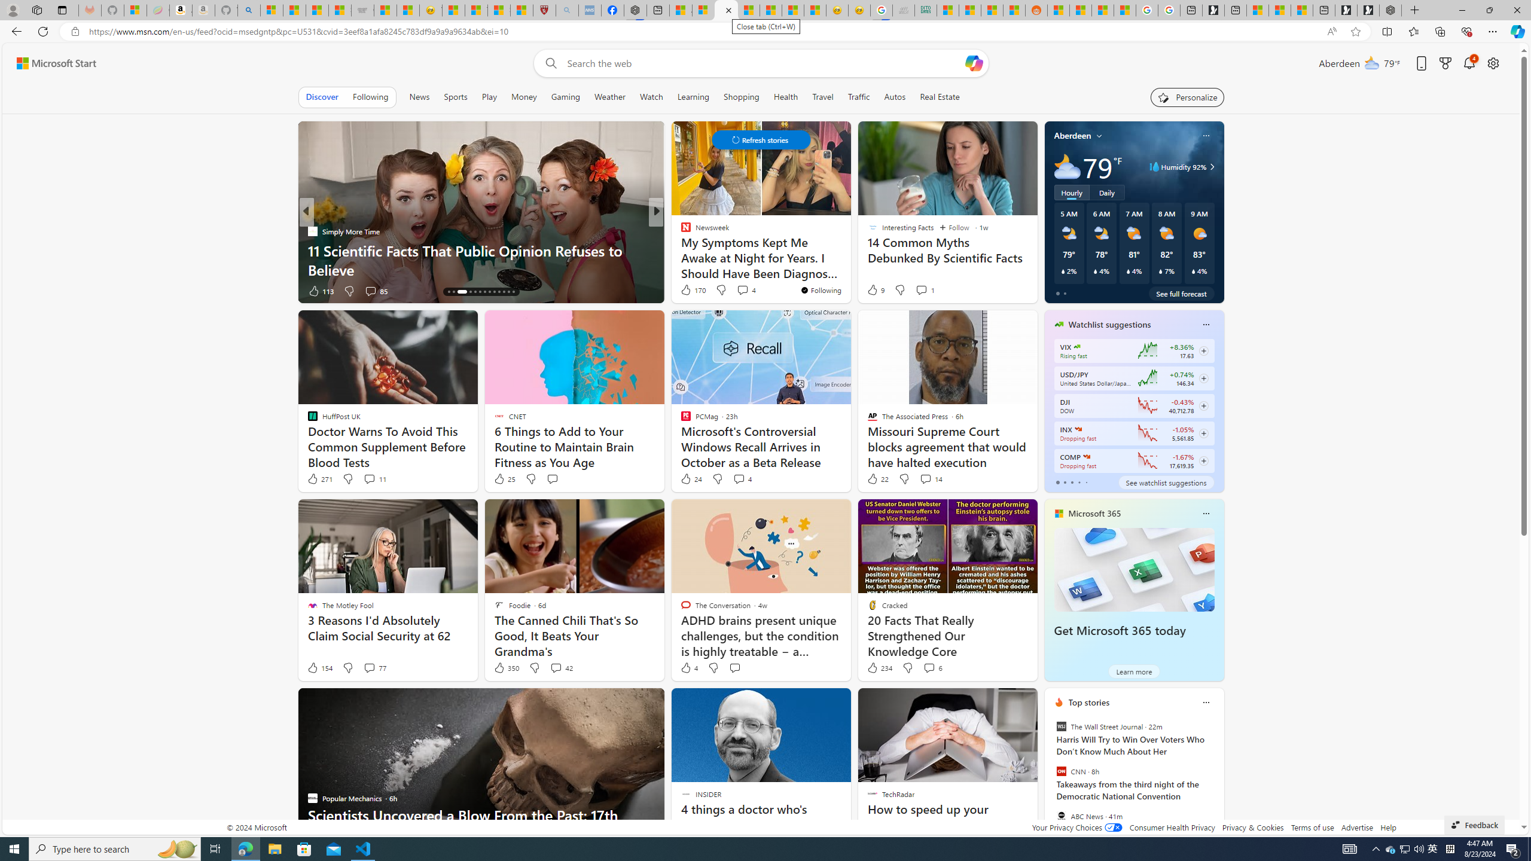 This screenshot has height=861, width=1531. What do you see at coordinates (680, 231) in the screenshot?
I see `Popular Mechanics` at bounding box center [680, 231].